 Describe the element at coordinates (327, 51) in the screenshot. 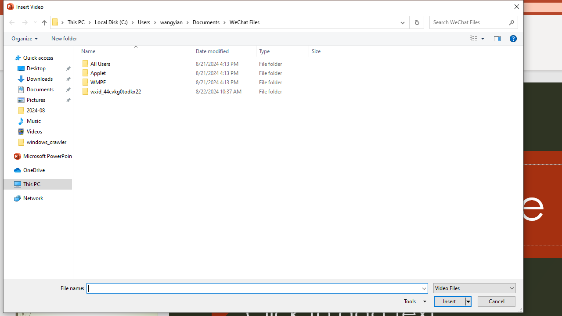

I see `Size` at that location.